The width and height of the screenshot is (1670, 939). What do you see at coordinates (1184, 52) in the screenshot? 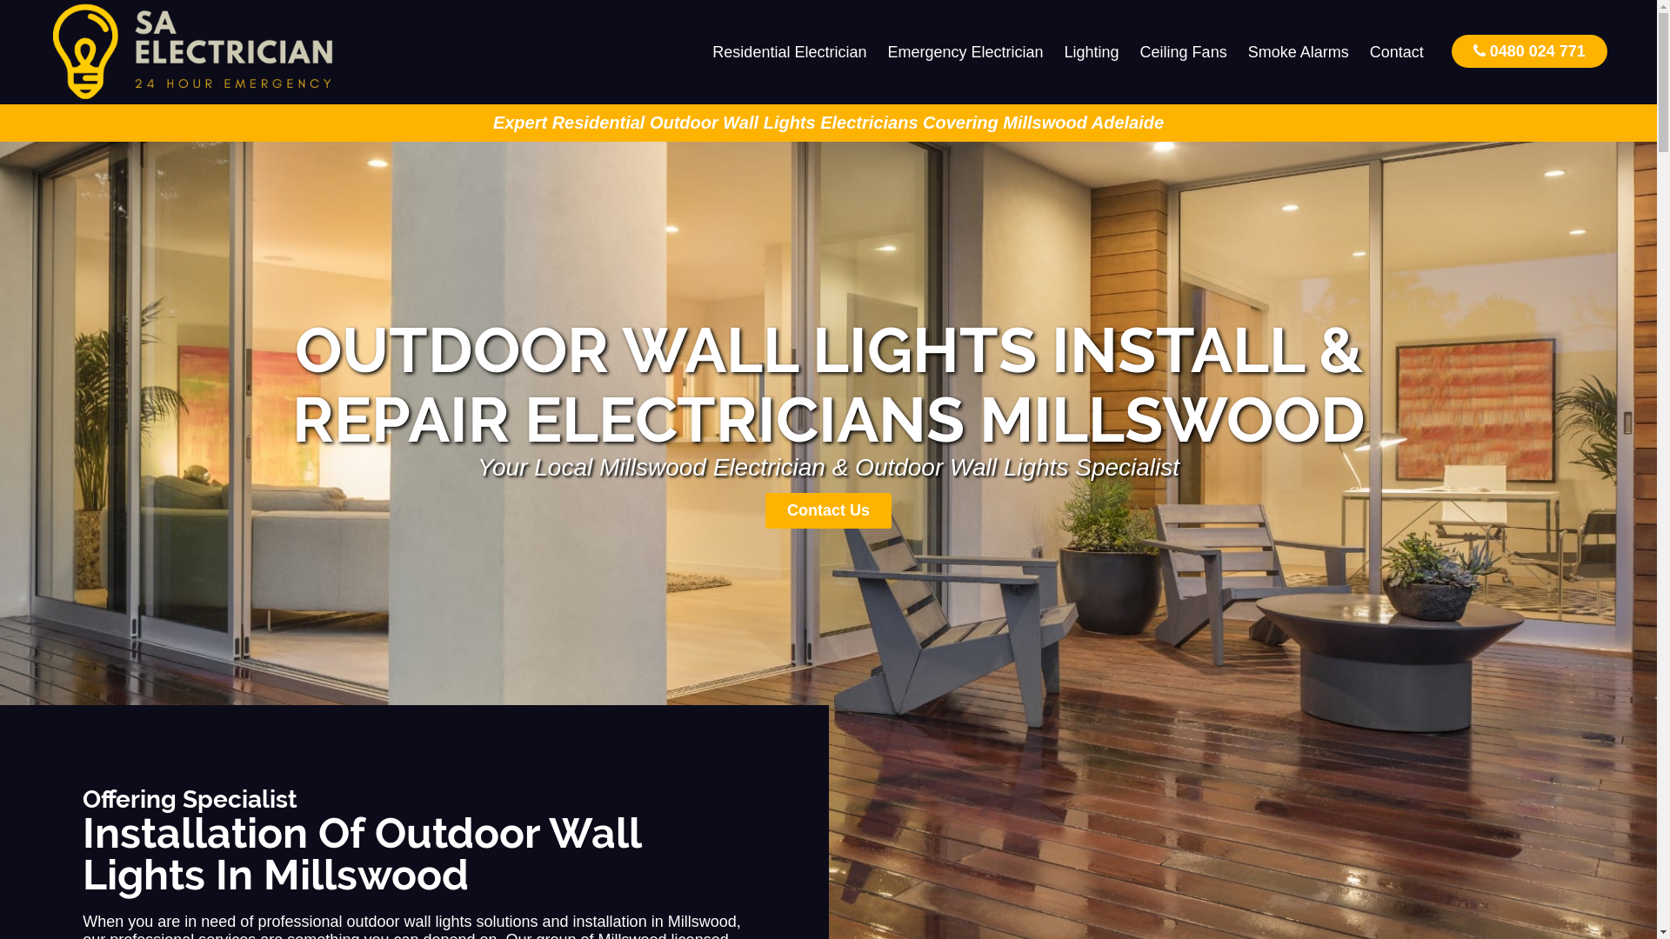
I see `Ceiling Fans` at bounding box center [1184, 52].